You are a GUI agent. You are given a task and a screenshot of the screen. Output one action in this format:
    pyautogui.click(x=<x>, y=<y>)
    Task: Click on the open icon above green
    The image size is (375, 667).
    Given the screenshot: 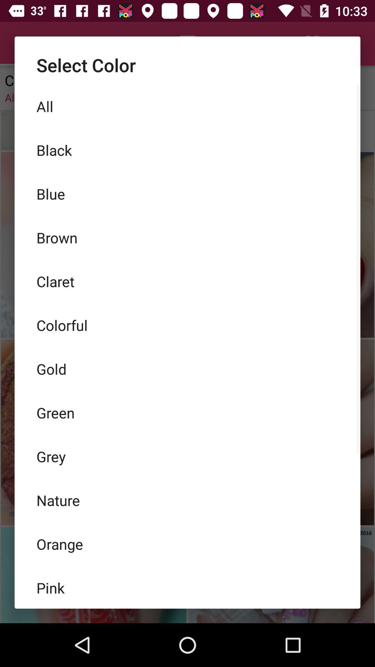 What is the action you would take?
    pyautogui.click(x=187, y=369)
    